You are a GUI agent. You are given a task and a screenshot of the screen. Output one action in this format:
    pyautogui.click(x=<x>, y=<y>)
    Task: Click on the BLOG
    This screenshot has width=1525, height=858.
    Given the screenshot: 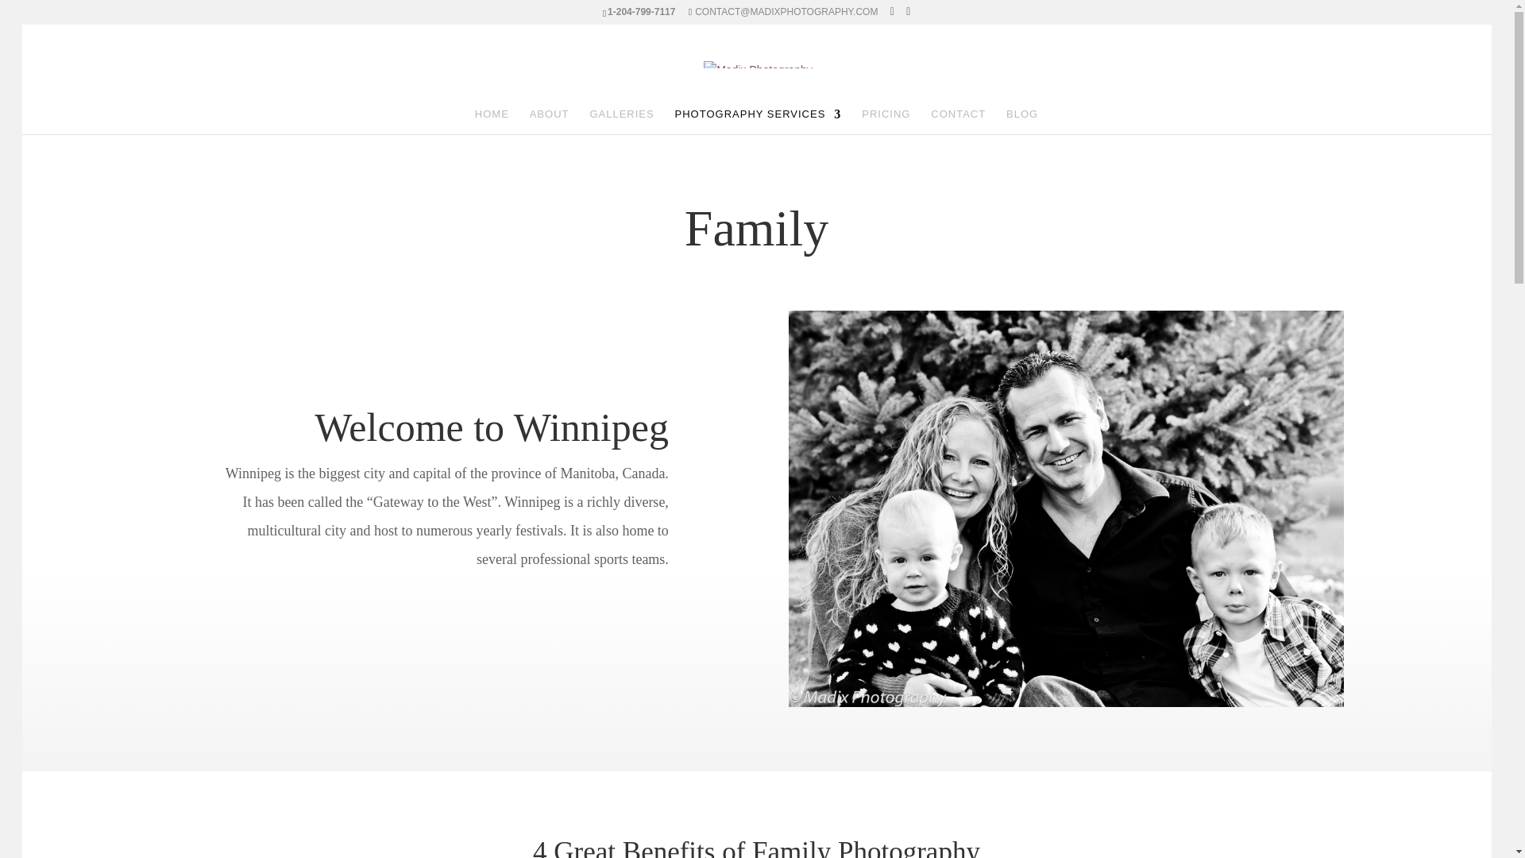 What is the action you would take?
    pyautogui.click(x=1022, y=121)
    